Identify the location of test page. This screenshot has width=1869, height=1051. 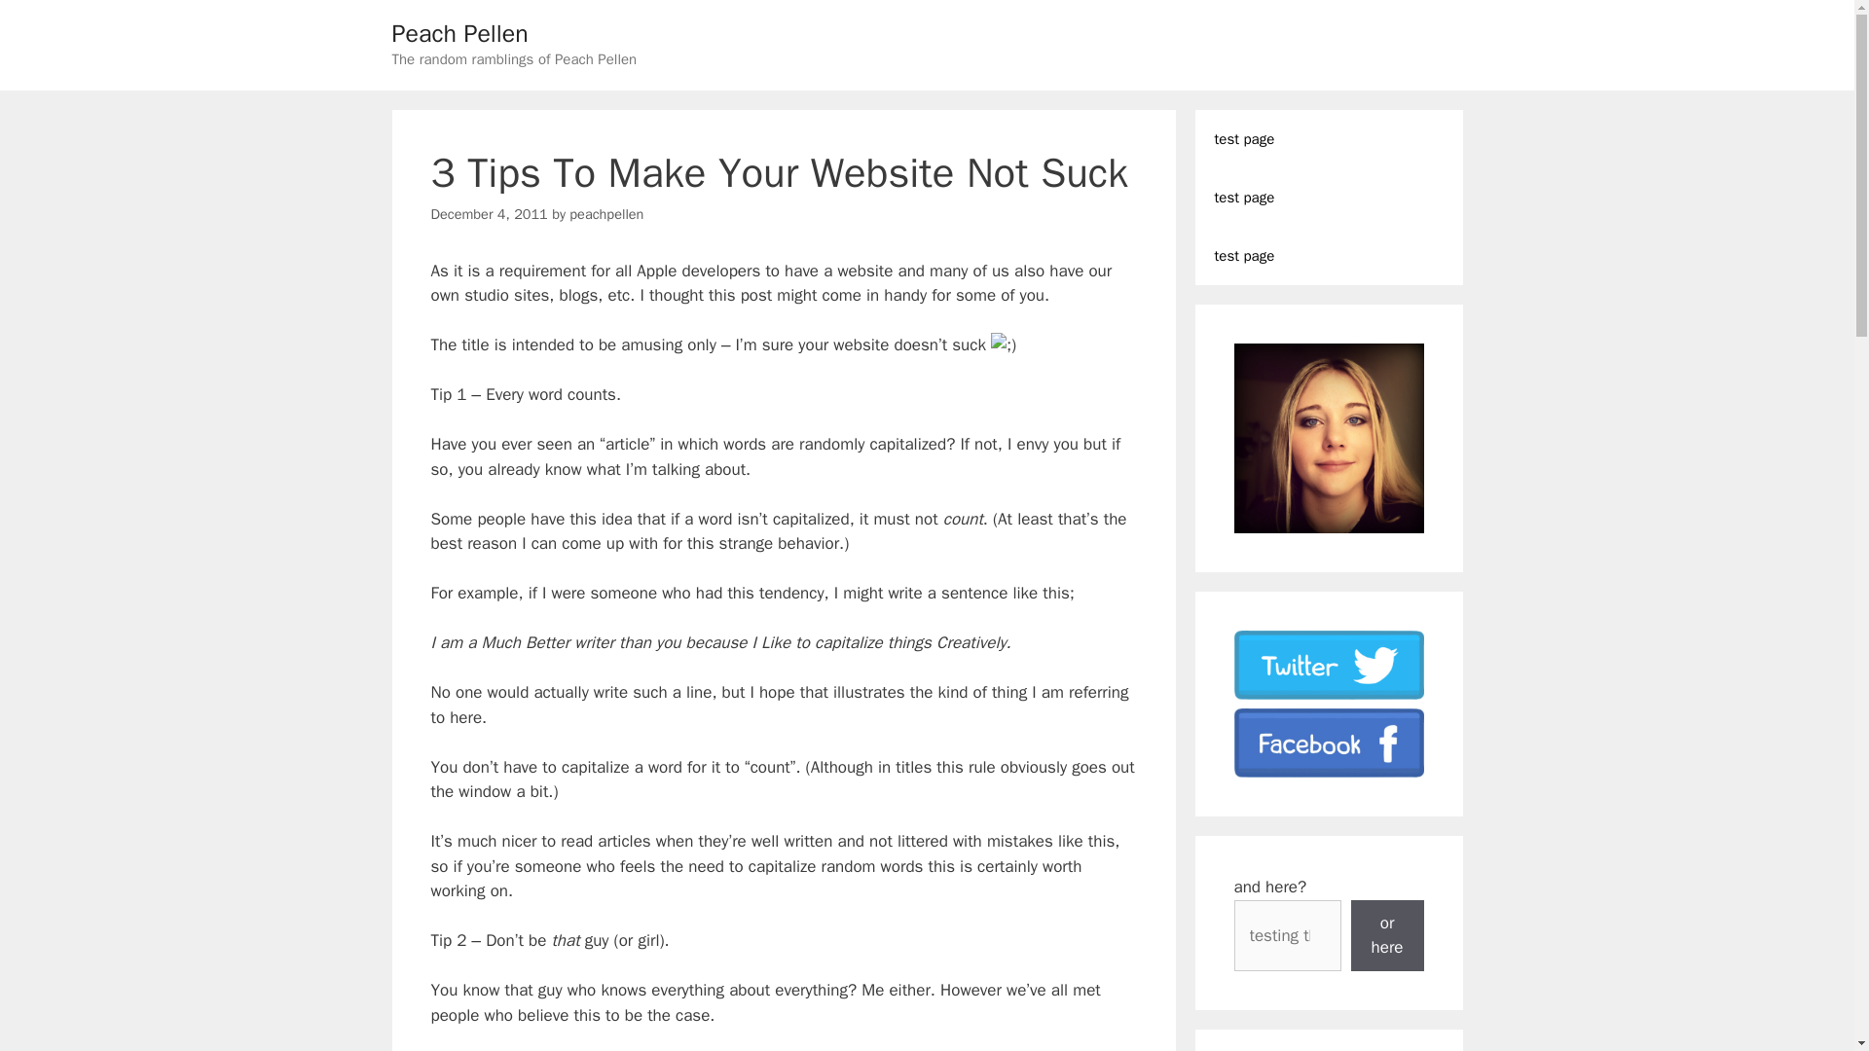
(1330, 138).